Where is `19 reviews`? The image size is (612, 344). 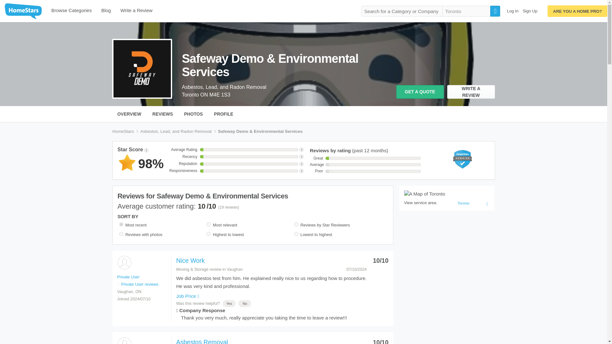
19 reviews is located at coordinates (229, 207).